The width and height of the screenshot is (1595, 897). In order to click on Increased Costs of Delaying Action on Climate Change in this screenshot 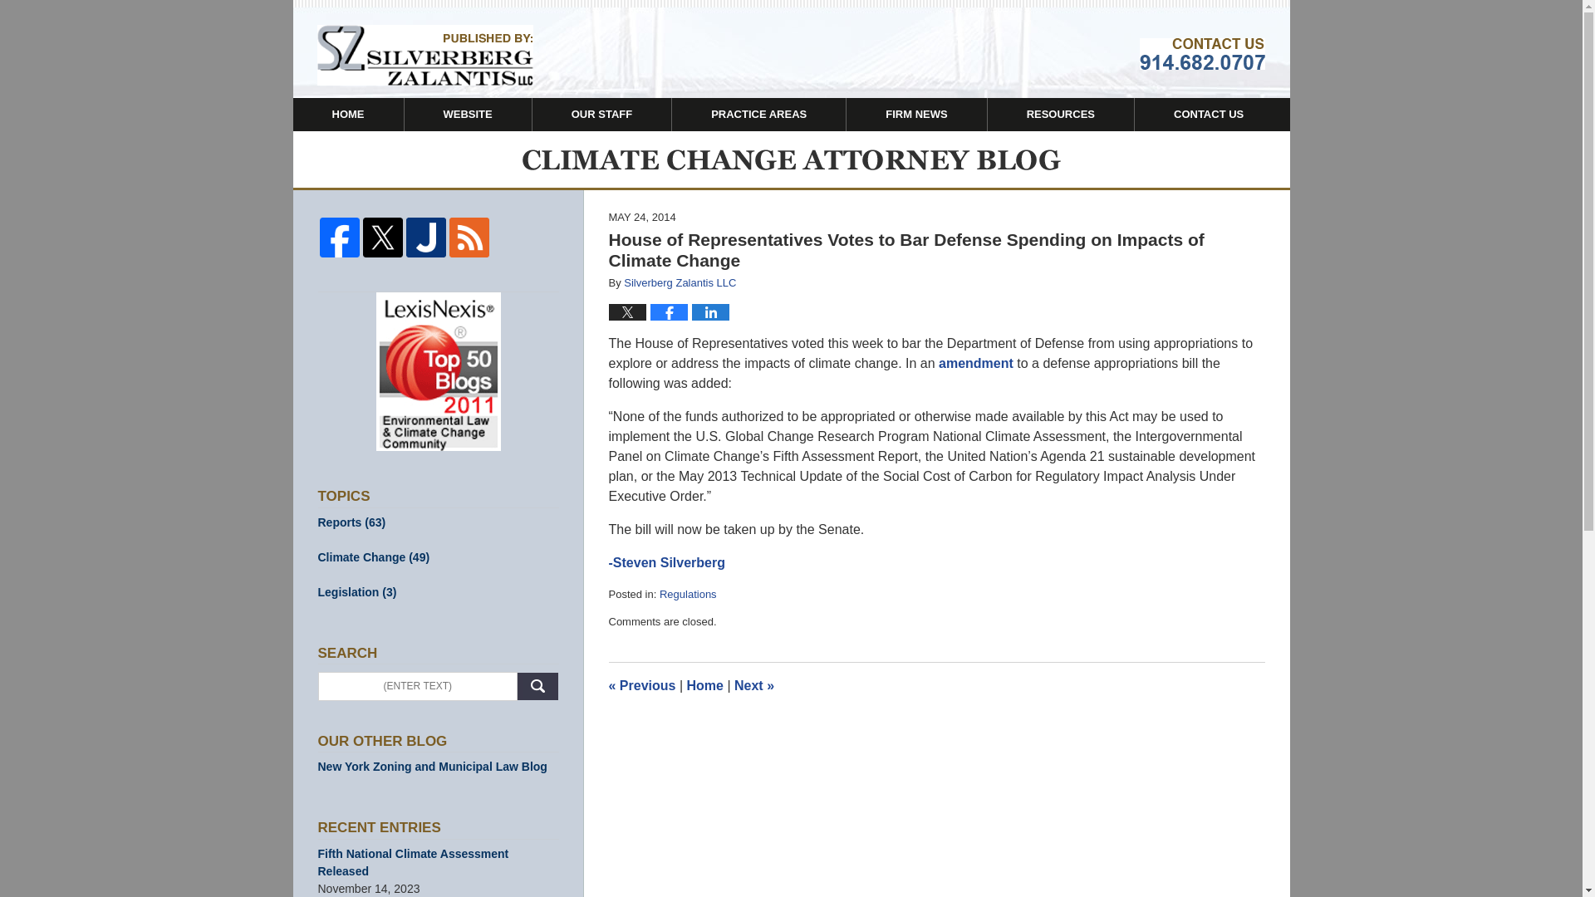, I will do `click(753, 684)`.